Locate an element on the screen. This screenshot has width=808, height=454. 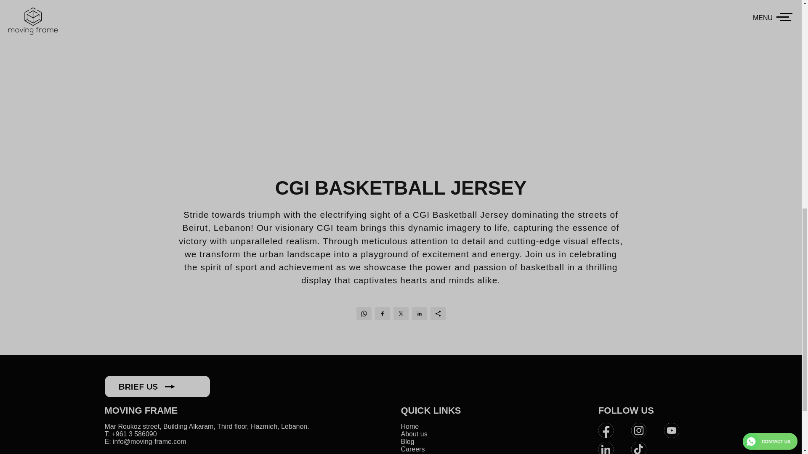
Blog is located at coordinates (407, 441).